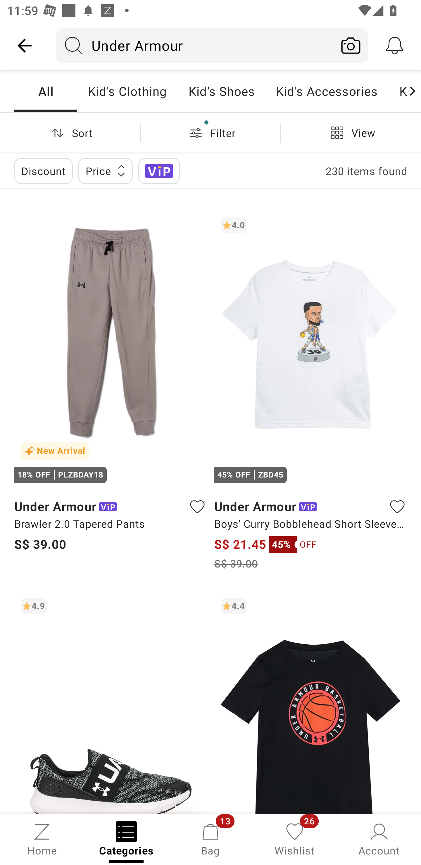 This screenshot has width=421, height=865. I want to click on Home, so click(42, 839).